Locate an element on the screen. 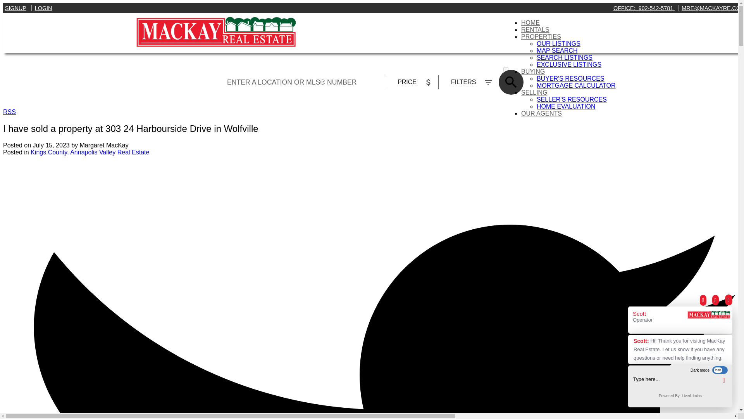 This screenshot has height=419, width=744. true is located at coordinates (506, 69).